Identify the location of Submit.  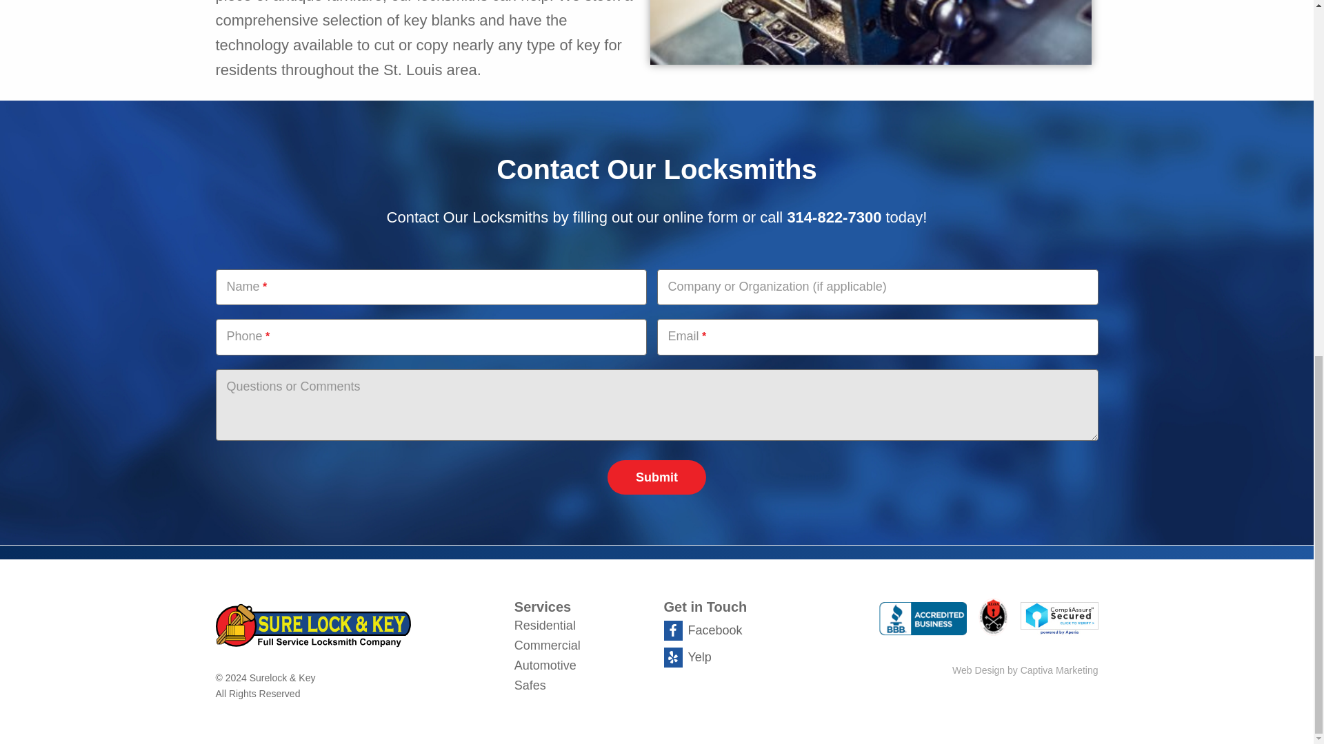
(656, 477).